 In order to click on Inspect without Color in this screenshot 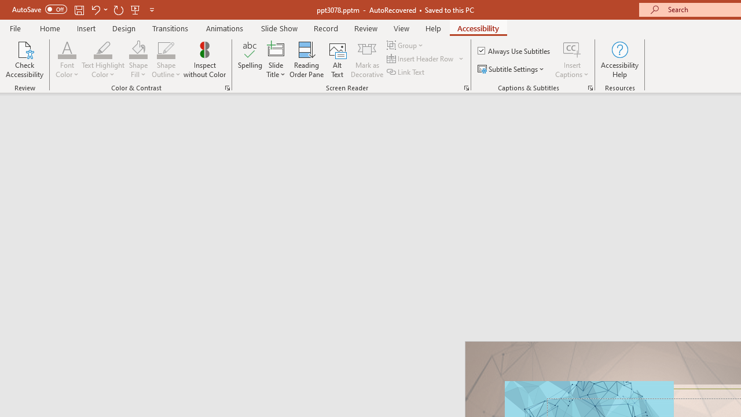, I will do `click(204, 59)`.